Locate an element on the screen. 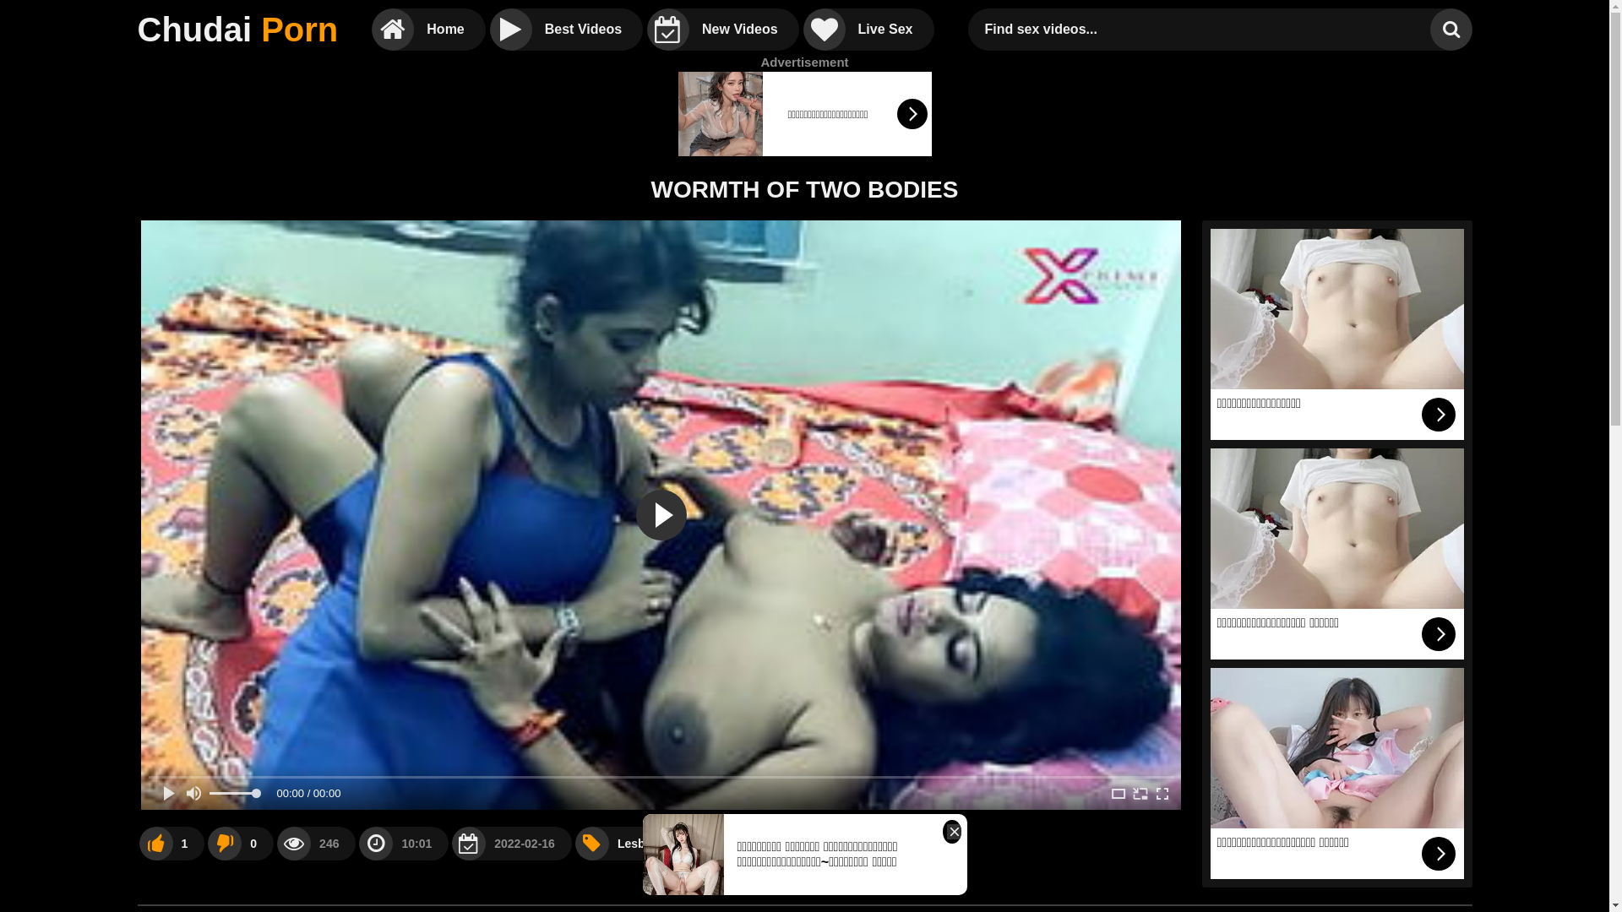 The image size is (1622, 912). Lesbian is located at coordinates (627, 843).